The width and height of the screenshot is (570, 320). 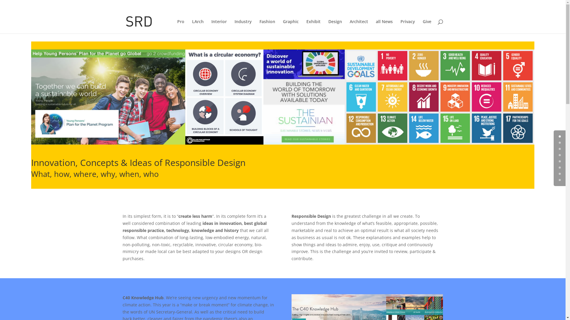 What do you see at coordinates (198, 27) in the screenshot?
I see `LArch` at bounding box center [198, 27].